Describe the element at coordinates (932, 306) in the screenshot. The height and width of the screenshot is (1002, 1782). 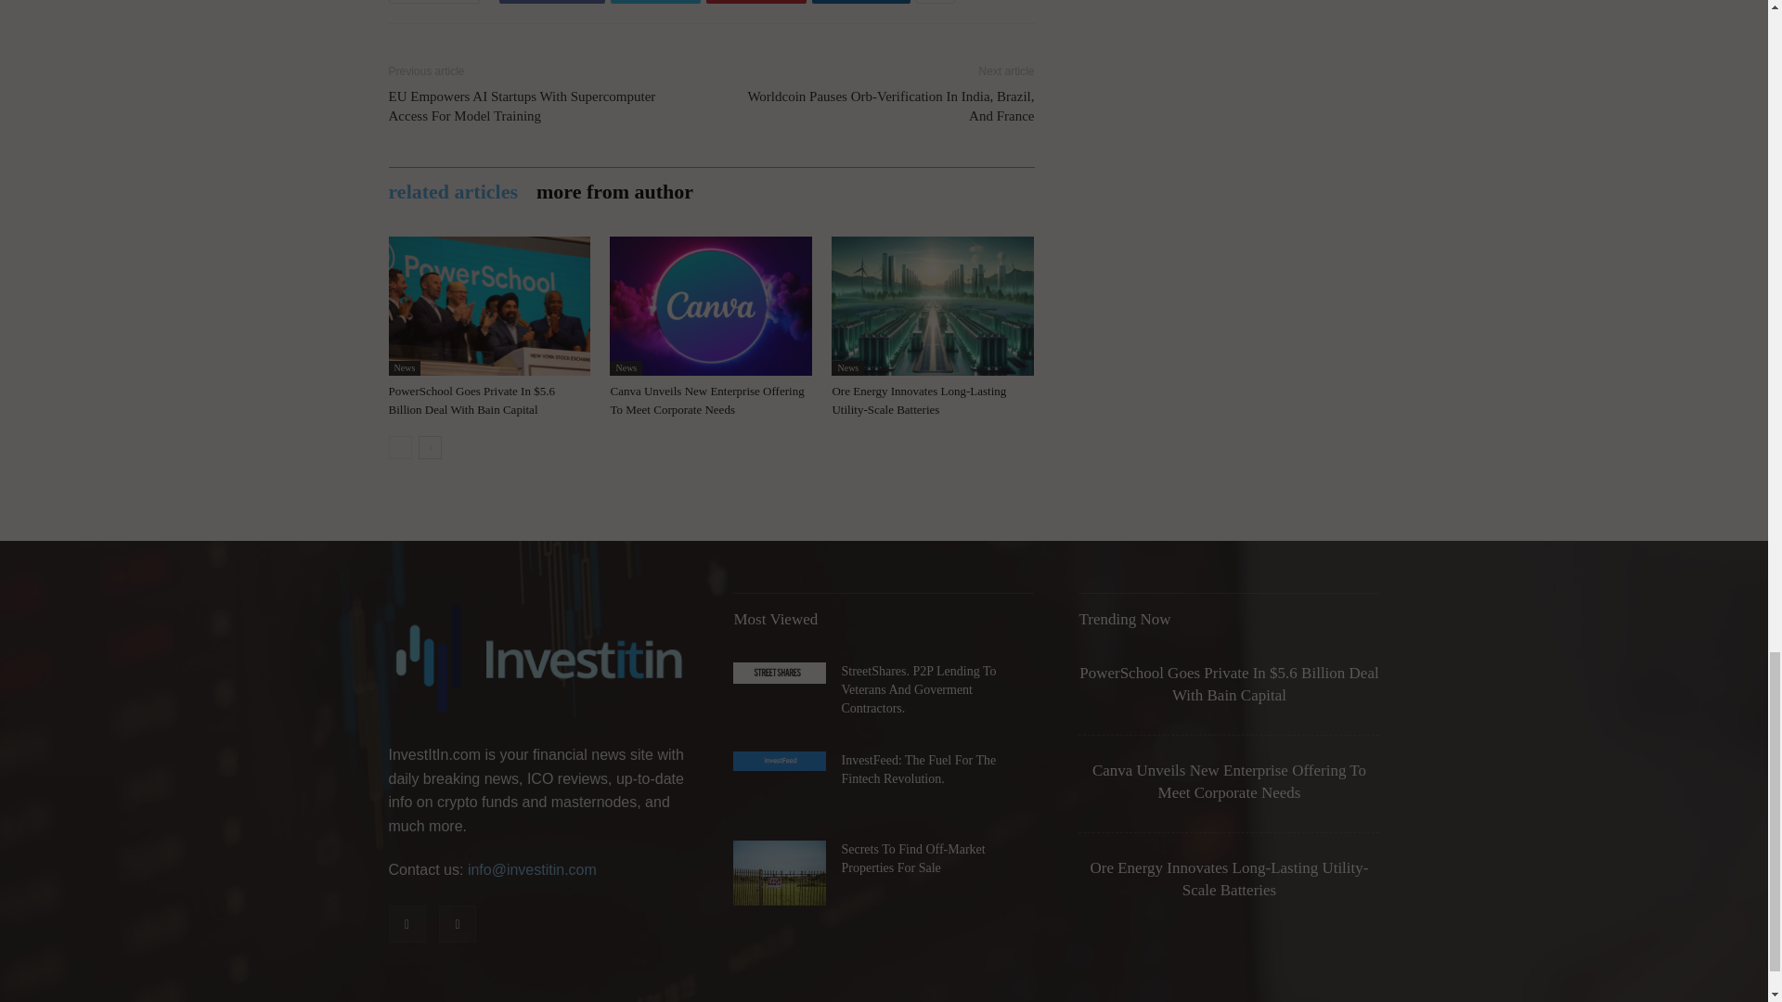
I see `Ore Energy Innovates Long-Lasting Utility-Scale Batteries` at that location.